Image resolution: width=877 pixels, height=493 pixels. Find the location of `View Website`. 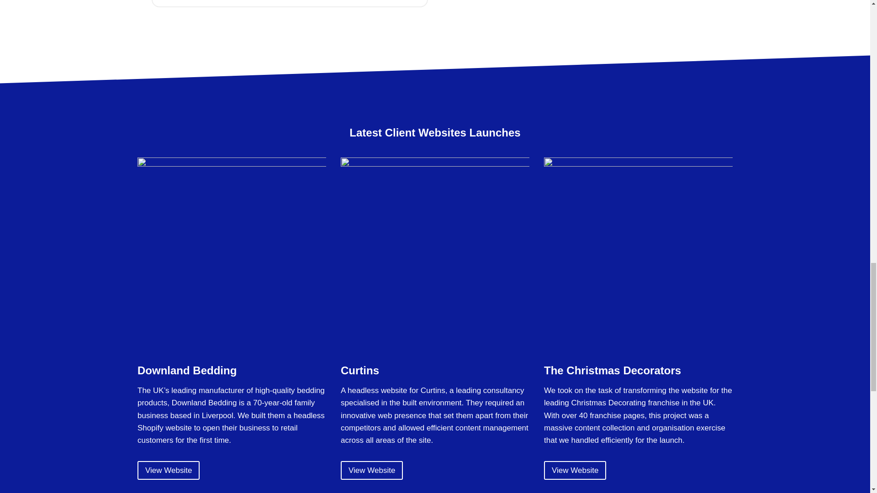

View Website is located at coordinates (372, 470).